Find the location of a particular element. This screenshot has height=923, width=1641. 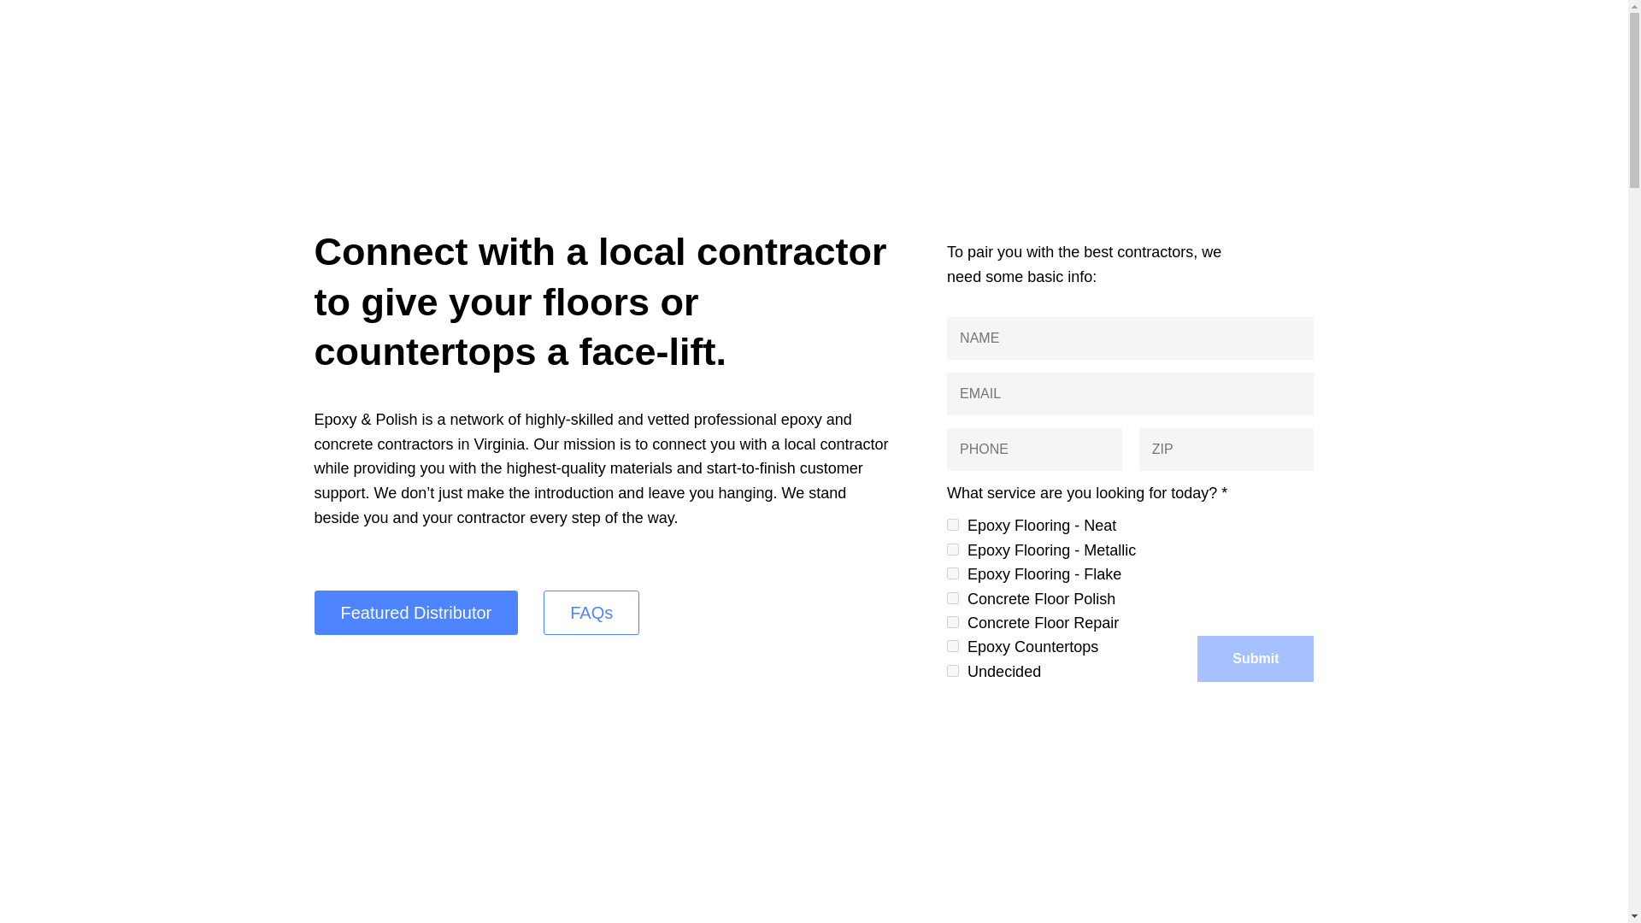

Epoxy Flooring - Metallic is located at coordinates (952, 550).